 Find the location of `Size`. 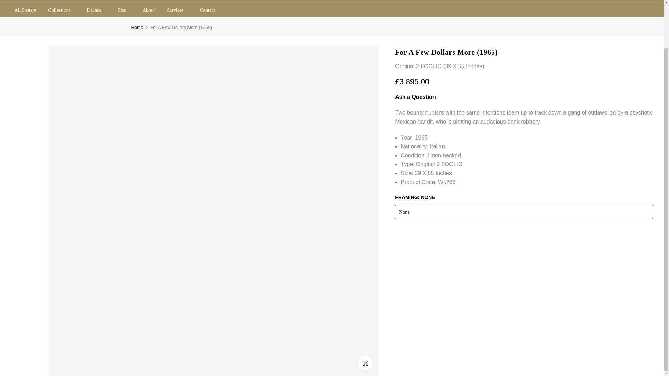

Size is located at coordinates (124, 10).